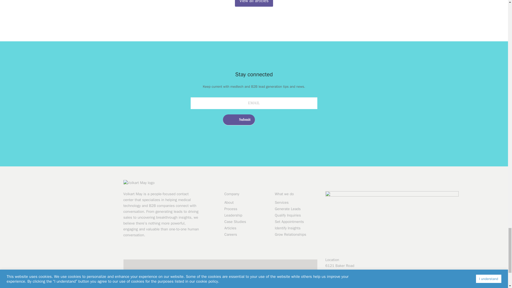  What do you see at coordinates (245, 209) in the screenshot?
I see `Process` at bounding box center [245, 209].